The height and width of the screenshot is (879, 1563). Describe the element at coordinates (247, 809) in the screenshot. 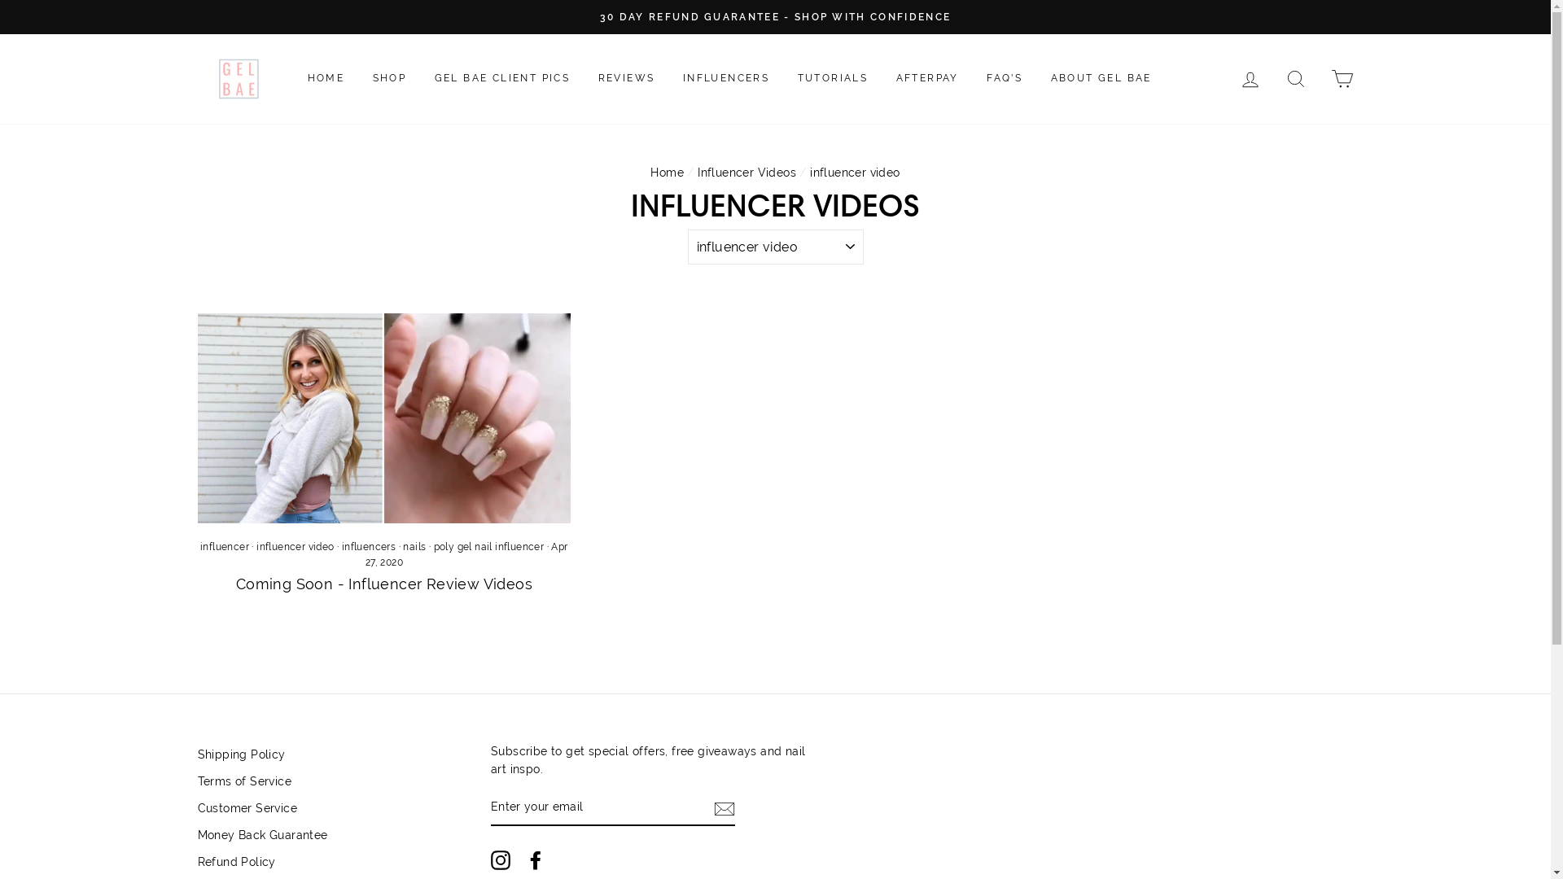

I see `Customer Service` at that location.